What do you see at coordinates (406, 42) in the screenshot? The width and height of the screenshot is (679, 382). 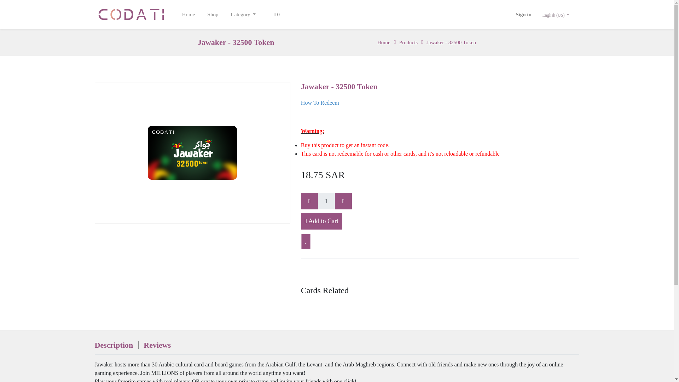 I see `Products` at bounding box center [406, 42].